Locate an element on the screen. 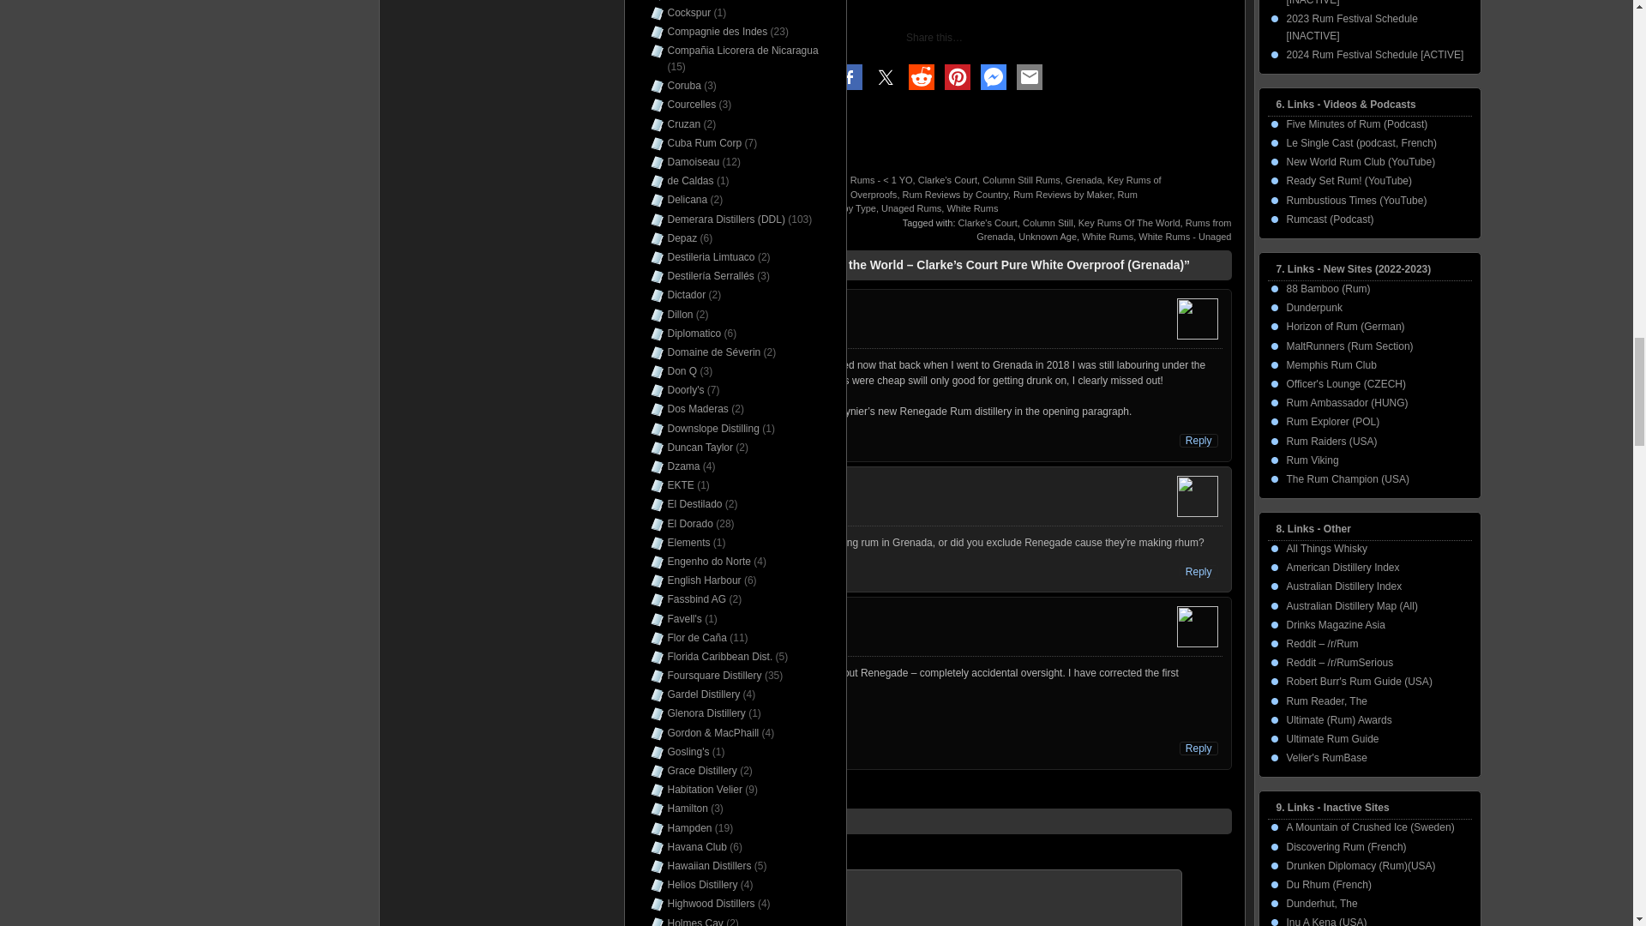 This screenshot has width=1646, height=926. Grenada is located at coordinates (1084, 180).